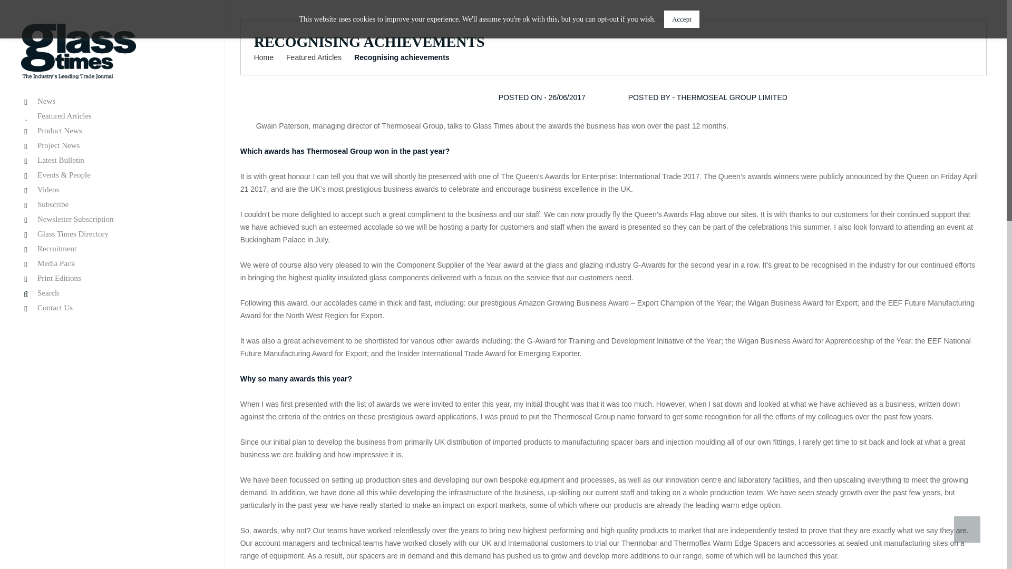  Describe the element at coordinates (111, 278) in the screenshot. I see `Print Editions` at that location.